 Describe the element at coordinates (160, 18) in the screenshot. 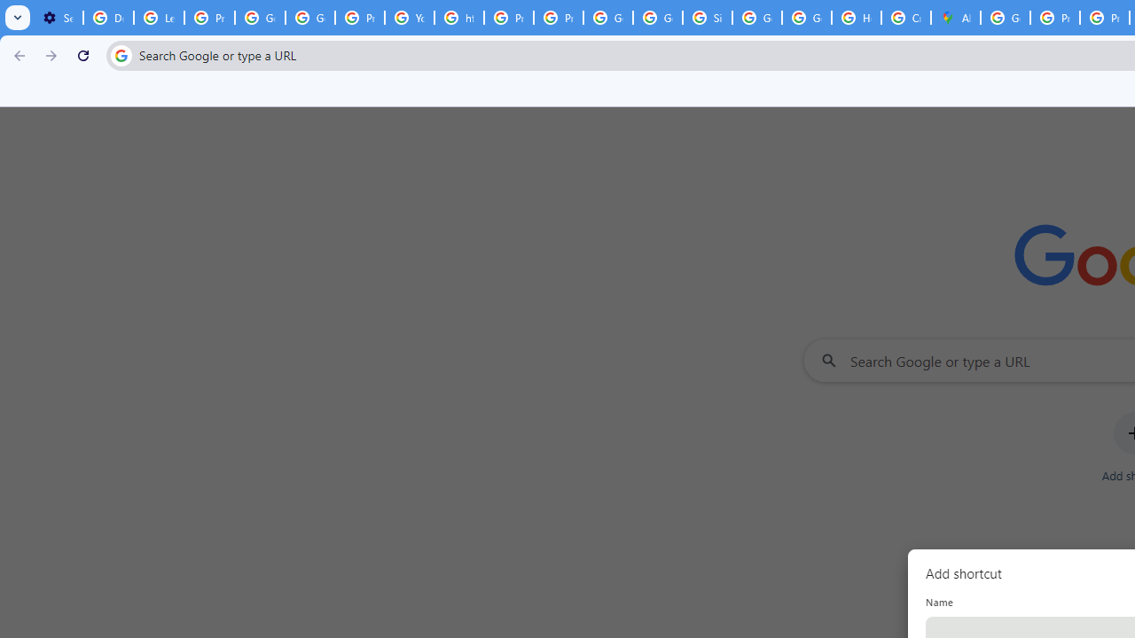

I see `Learn how to find your photos - Google Photos Help` at that location.